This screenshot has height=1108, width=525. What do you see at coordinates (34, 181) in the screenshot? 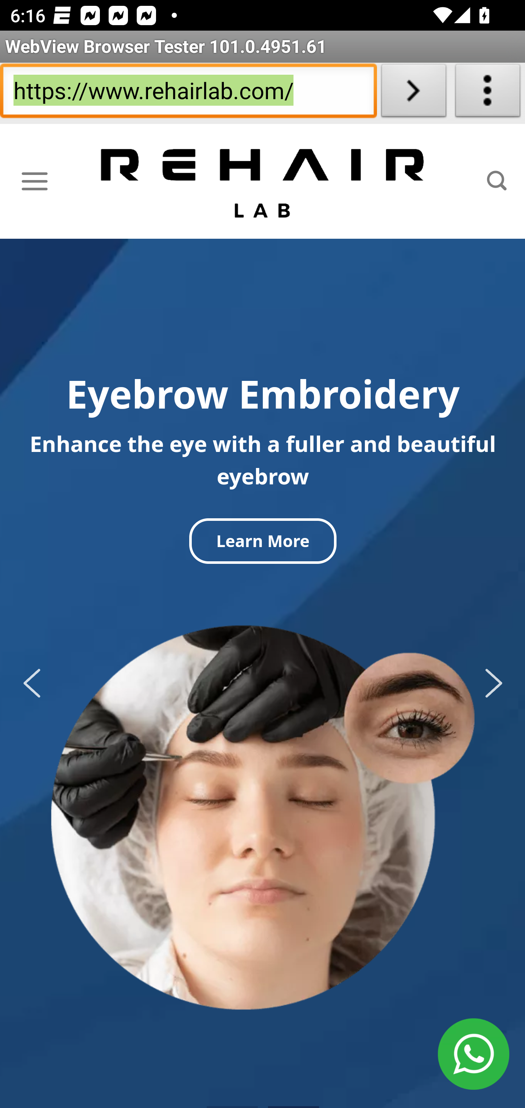
I see `Menu ` at bounding box center [34, 181].